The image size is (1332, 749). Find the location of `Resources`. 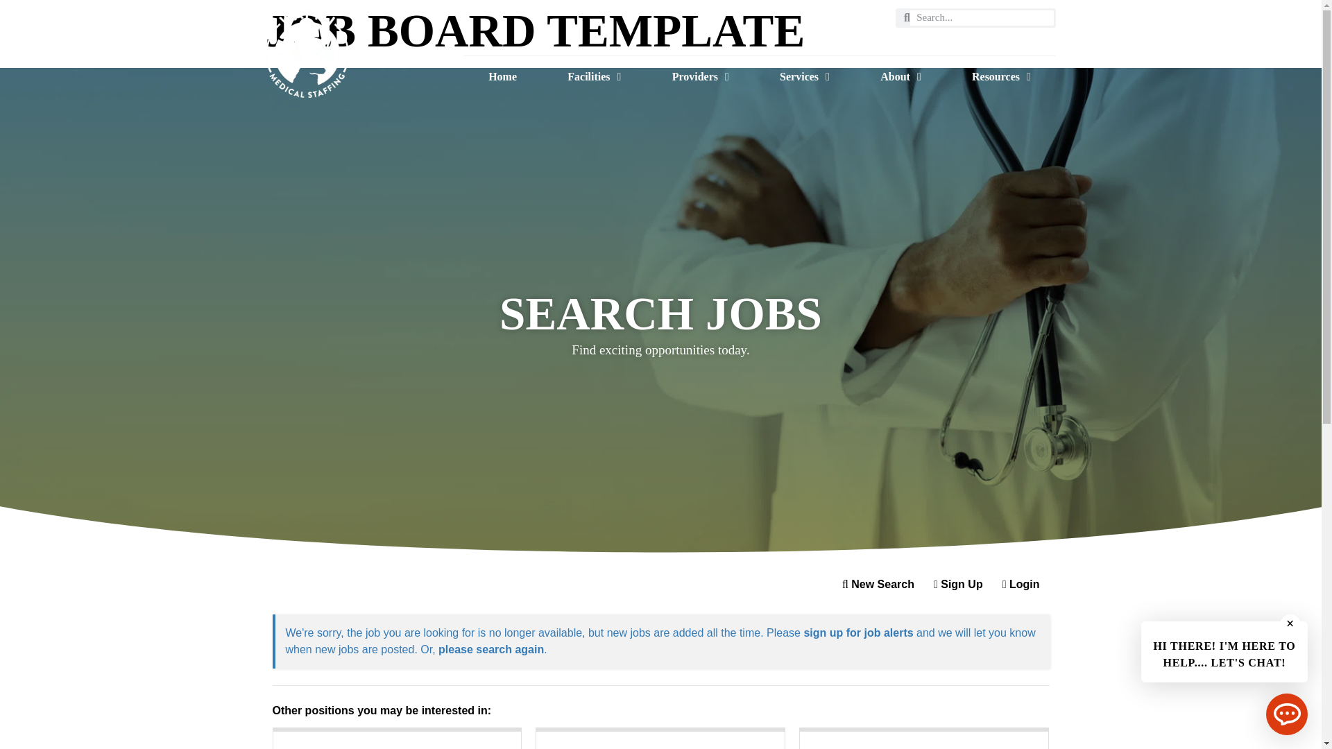

Resources is located at coordinates (1000, 77).